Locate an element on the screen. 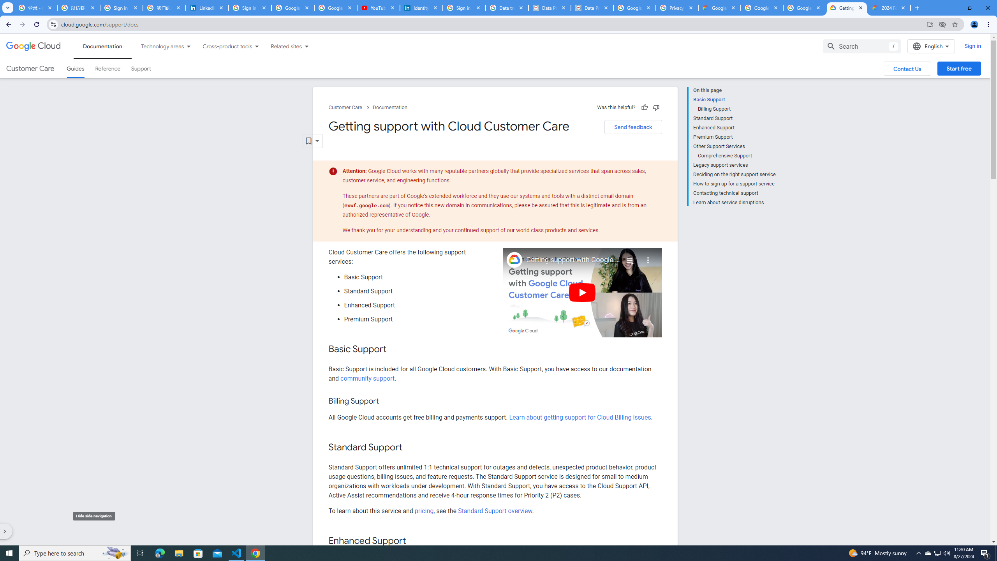 The image size is (997, 561). Data Privacy Framework is located at coordinates (592, 8).